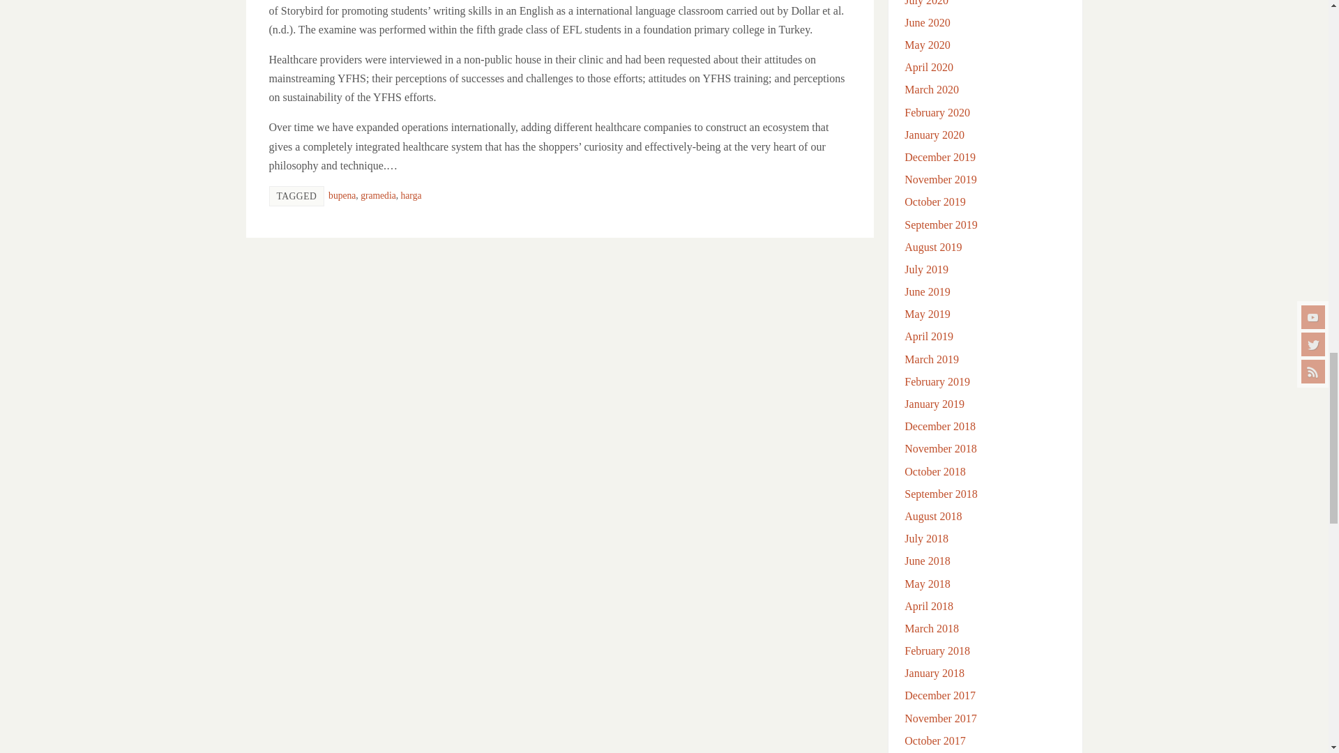 The height and width of the screenshot is (753, 1339). What do you see at coordinates (342, 195) in the screenshot?
I see `bupena` at bounding box center [342, 195].